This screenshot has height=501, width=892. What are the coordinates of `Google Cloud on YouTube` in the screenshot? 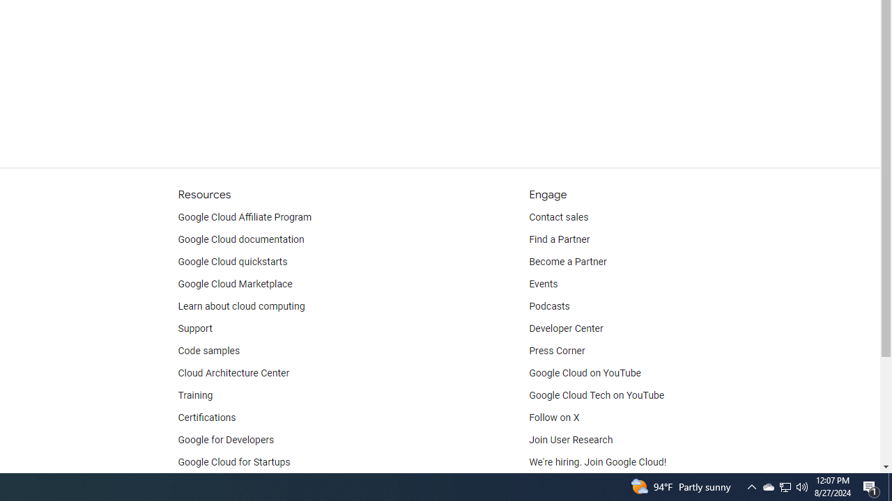 It's located at (585, 373).